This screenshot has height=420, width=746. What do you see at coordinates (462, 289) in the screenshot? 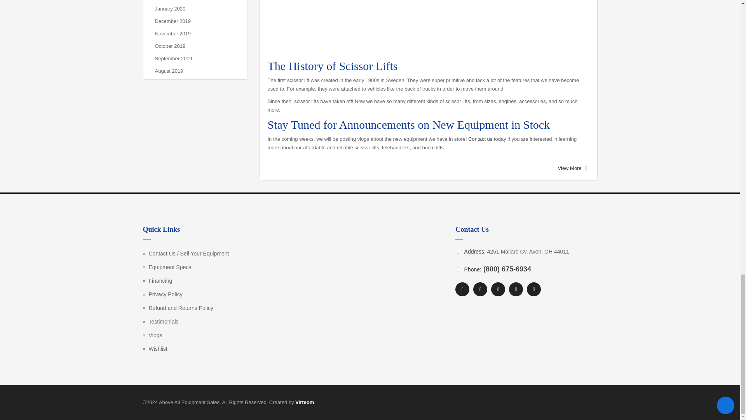
I see `Facebook` at bounding box center [462, 289].